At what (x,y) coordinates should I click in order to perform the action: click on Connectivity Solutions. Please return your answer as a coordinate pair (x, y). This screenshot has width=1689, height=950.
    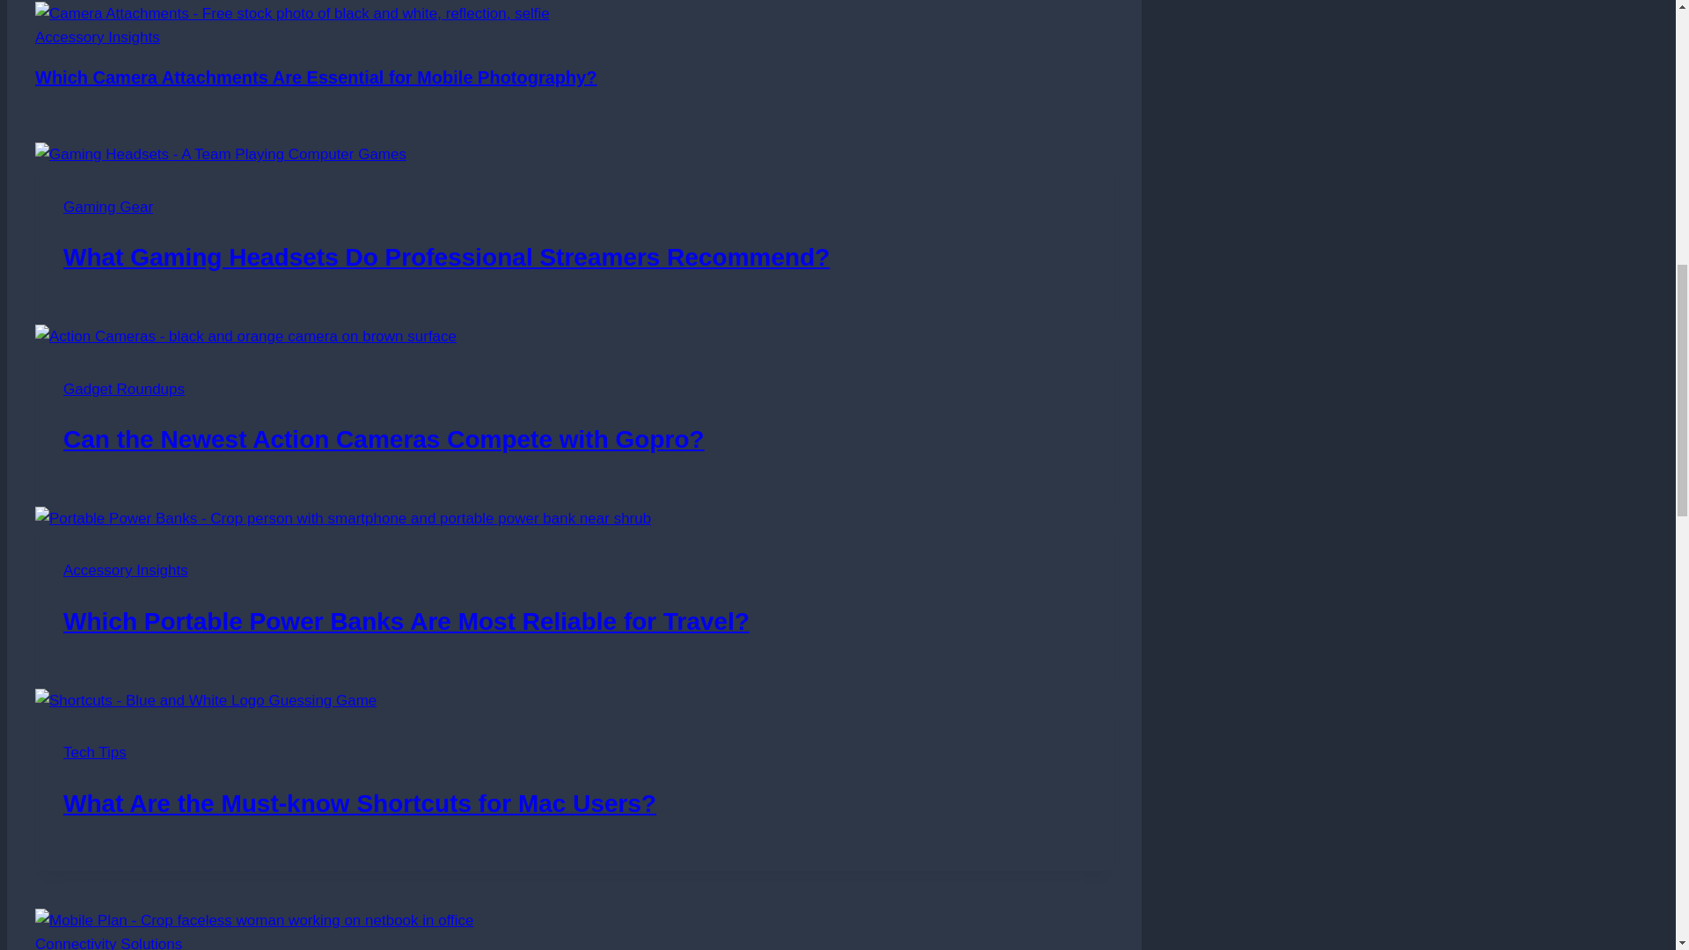
    Looking at the image, I should click on (109, 943).